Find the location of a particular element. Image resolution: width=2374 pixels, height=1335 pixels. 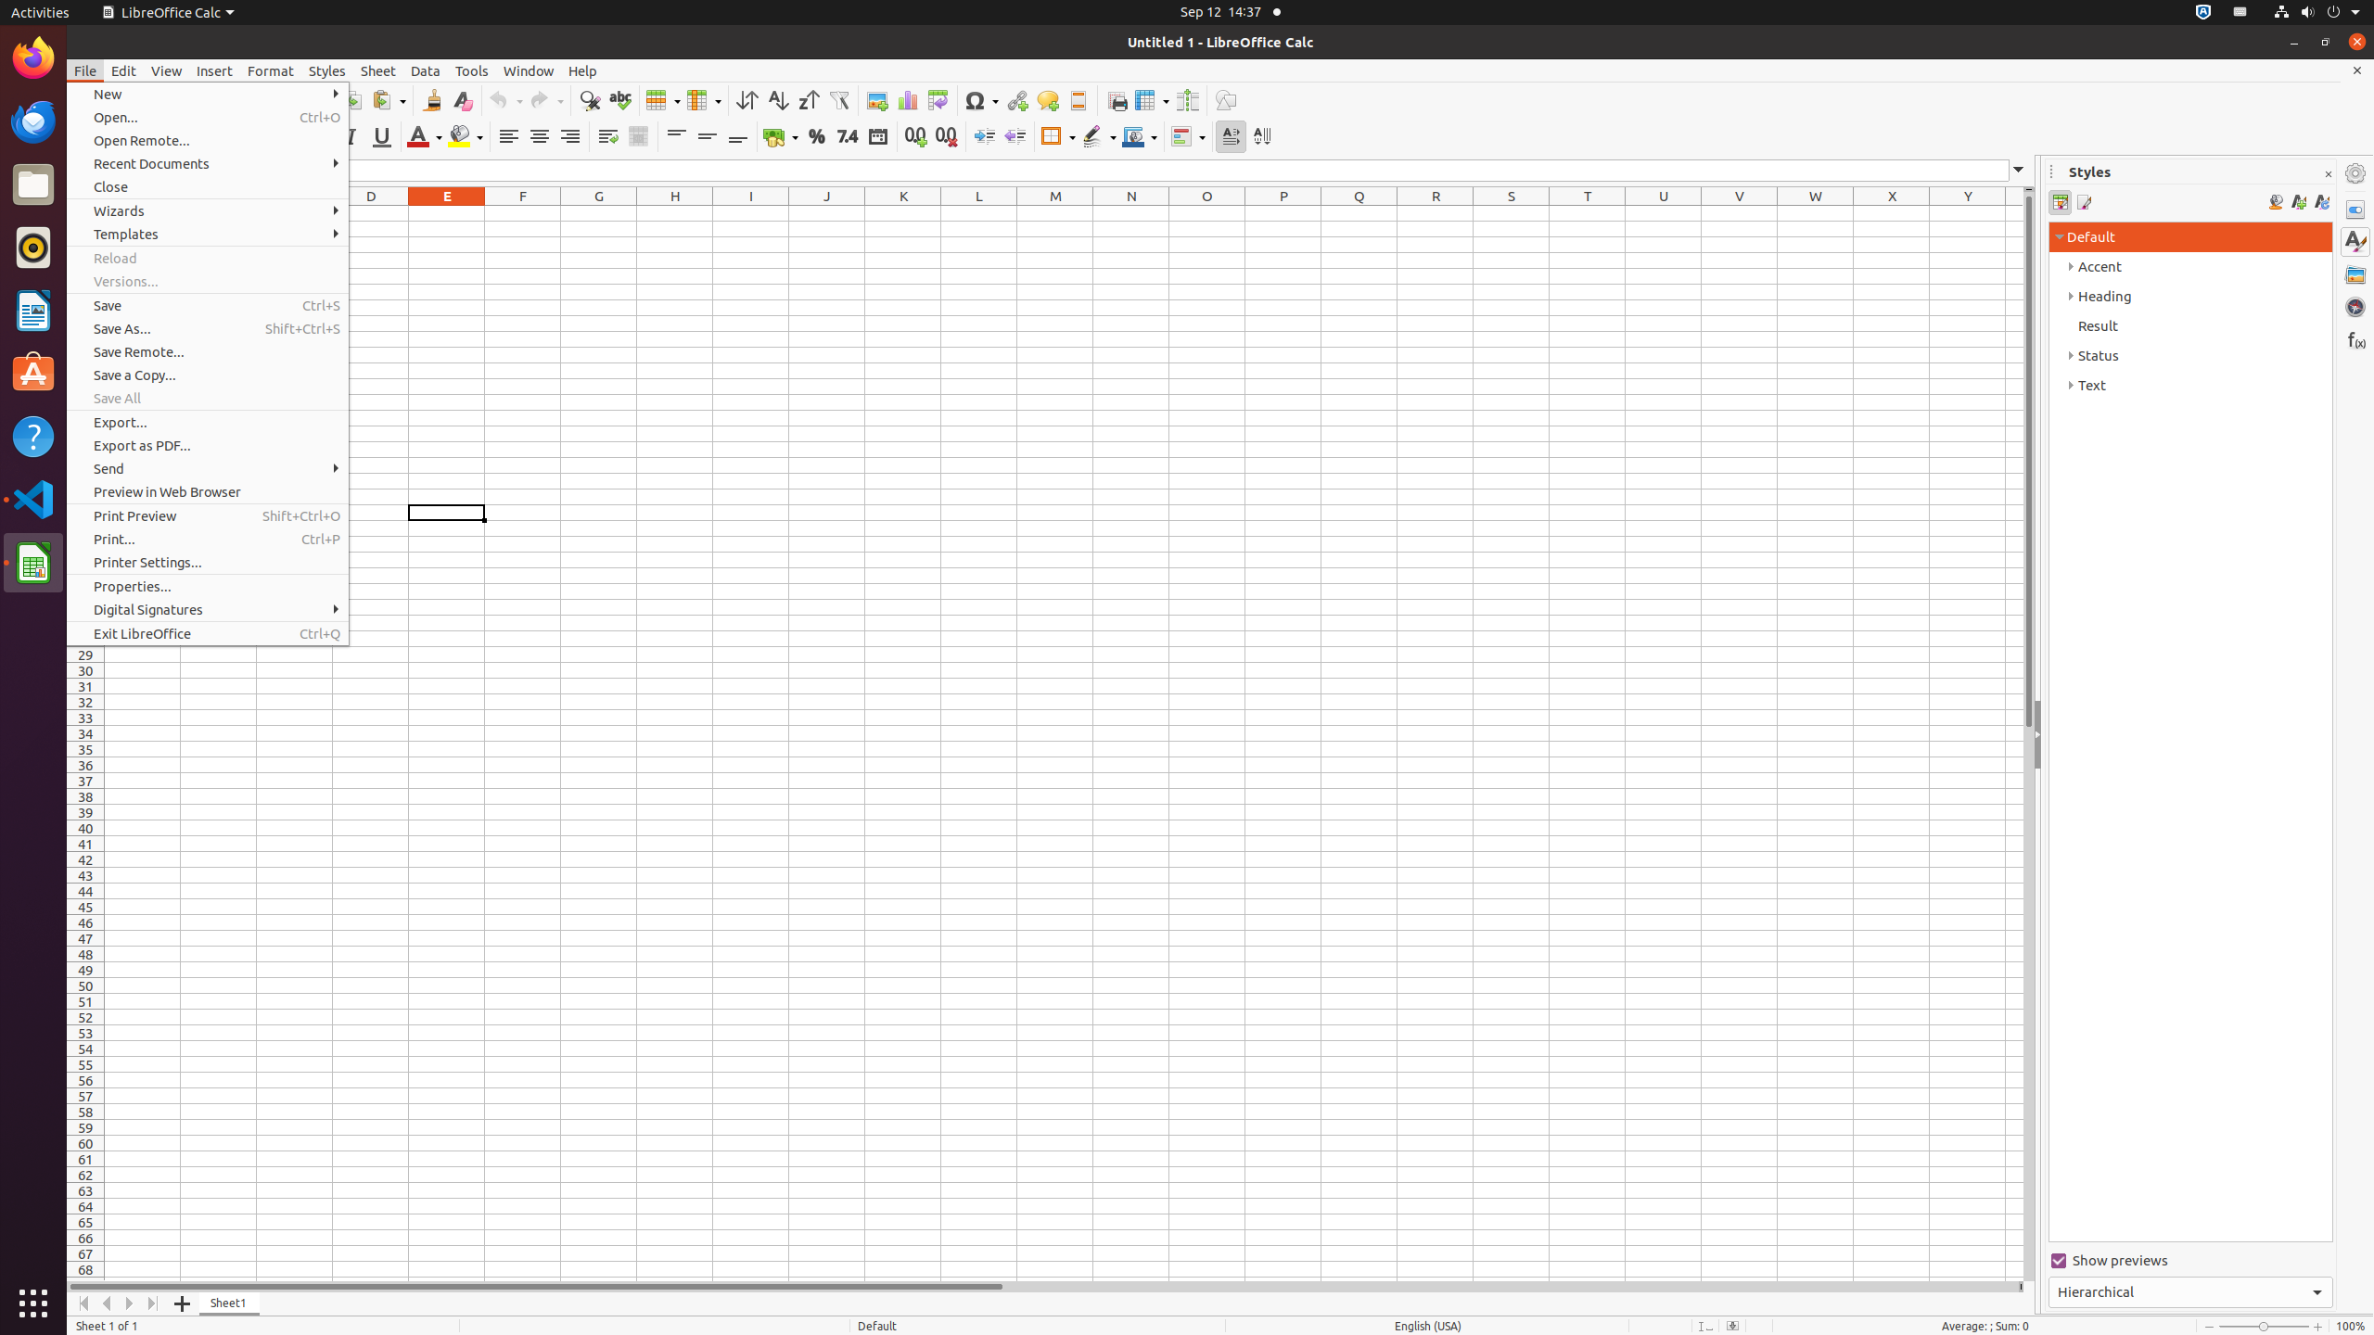

System is located at coordinates (2317, 13).